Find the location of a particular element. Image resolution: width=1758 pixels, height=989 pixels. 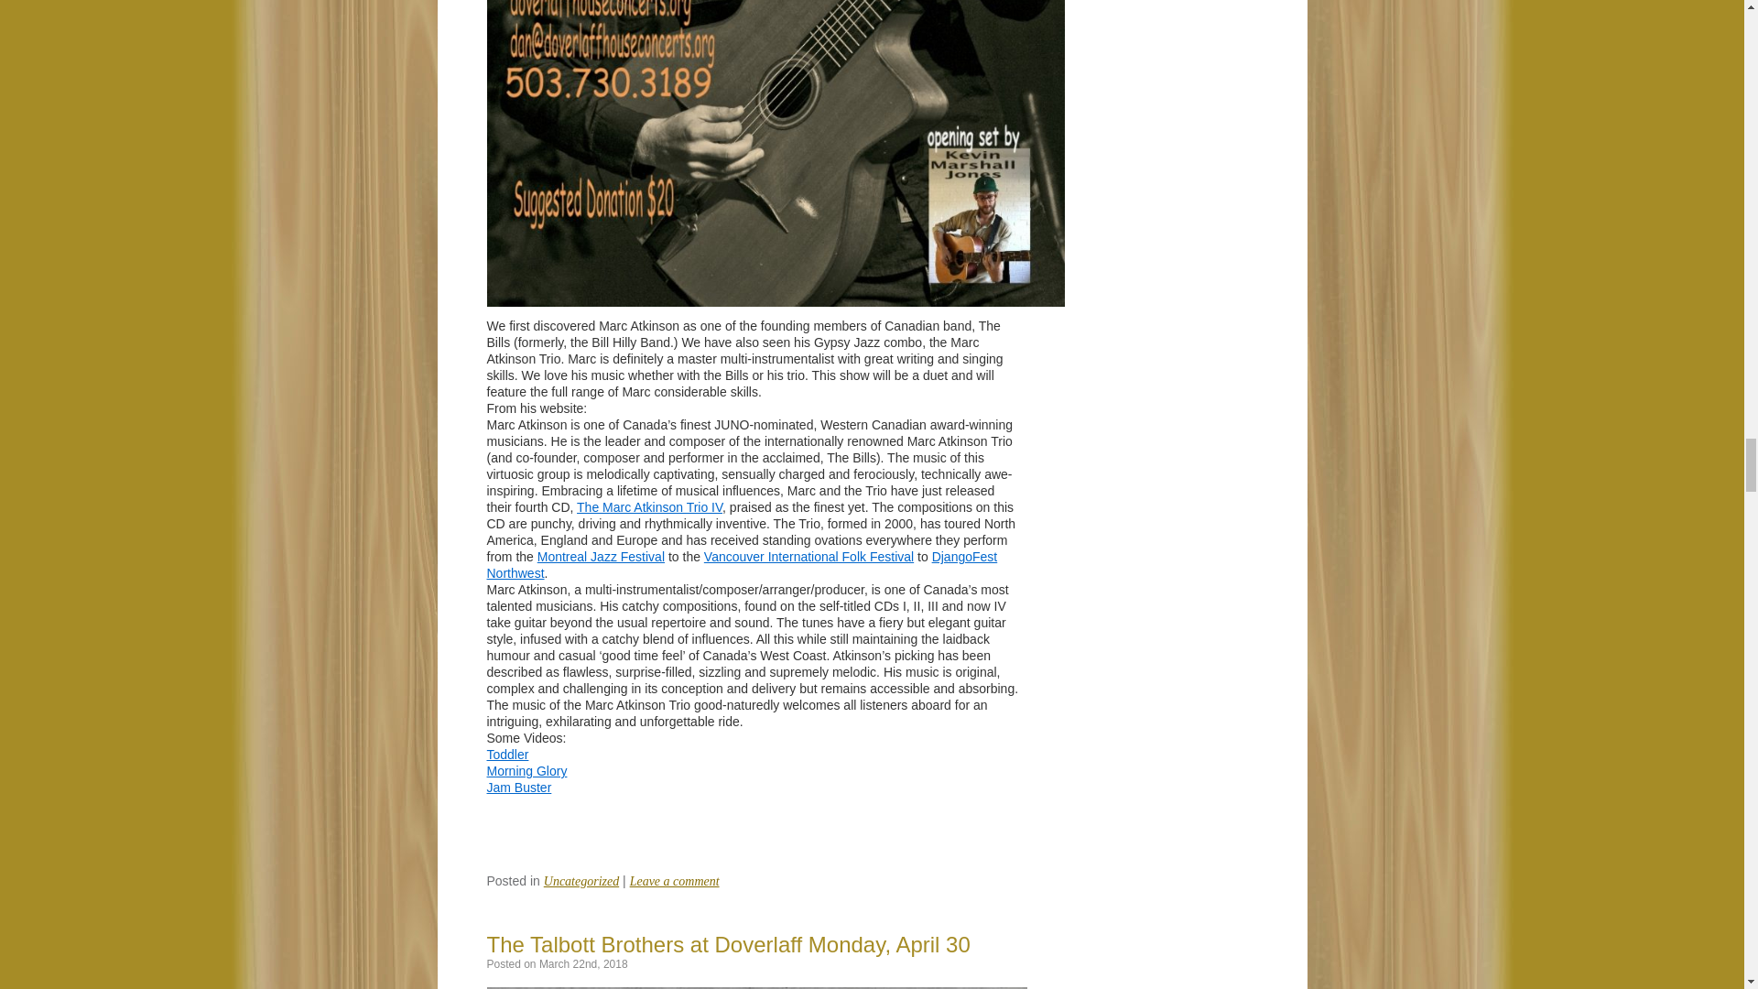

Toddler is located at coordinates (507, 755).